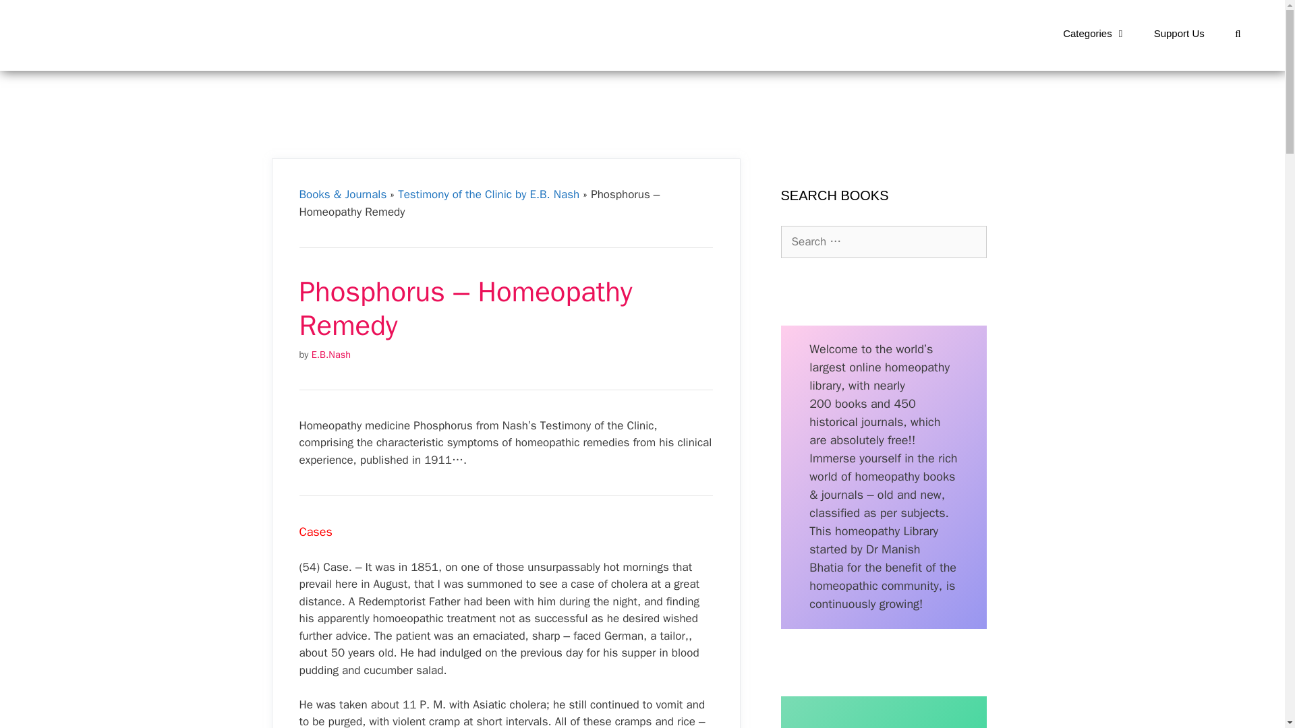  Describe the element at coordinates (1095, 34) in the screenshot. I see `Categories` at that location.